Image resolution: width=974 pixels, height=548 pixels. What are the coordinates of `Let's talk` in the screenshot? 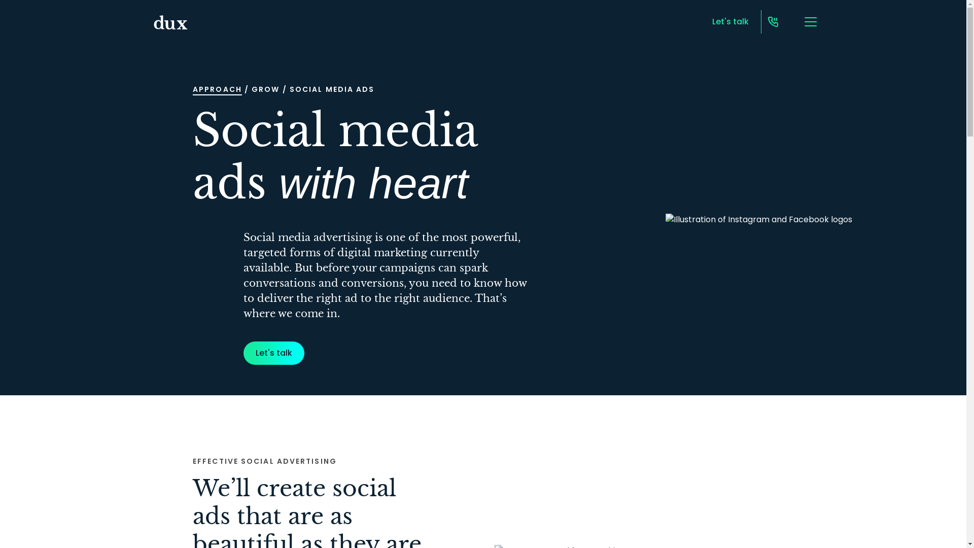 It's located at (274, 353).